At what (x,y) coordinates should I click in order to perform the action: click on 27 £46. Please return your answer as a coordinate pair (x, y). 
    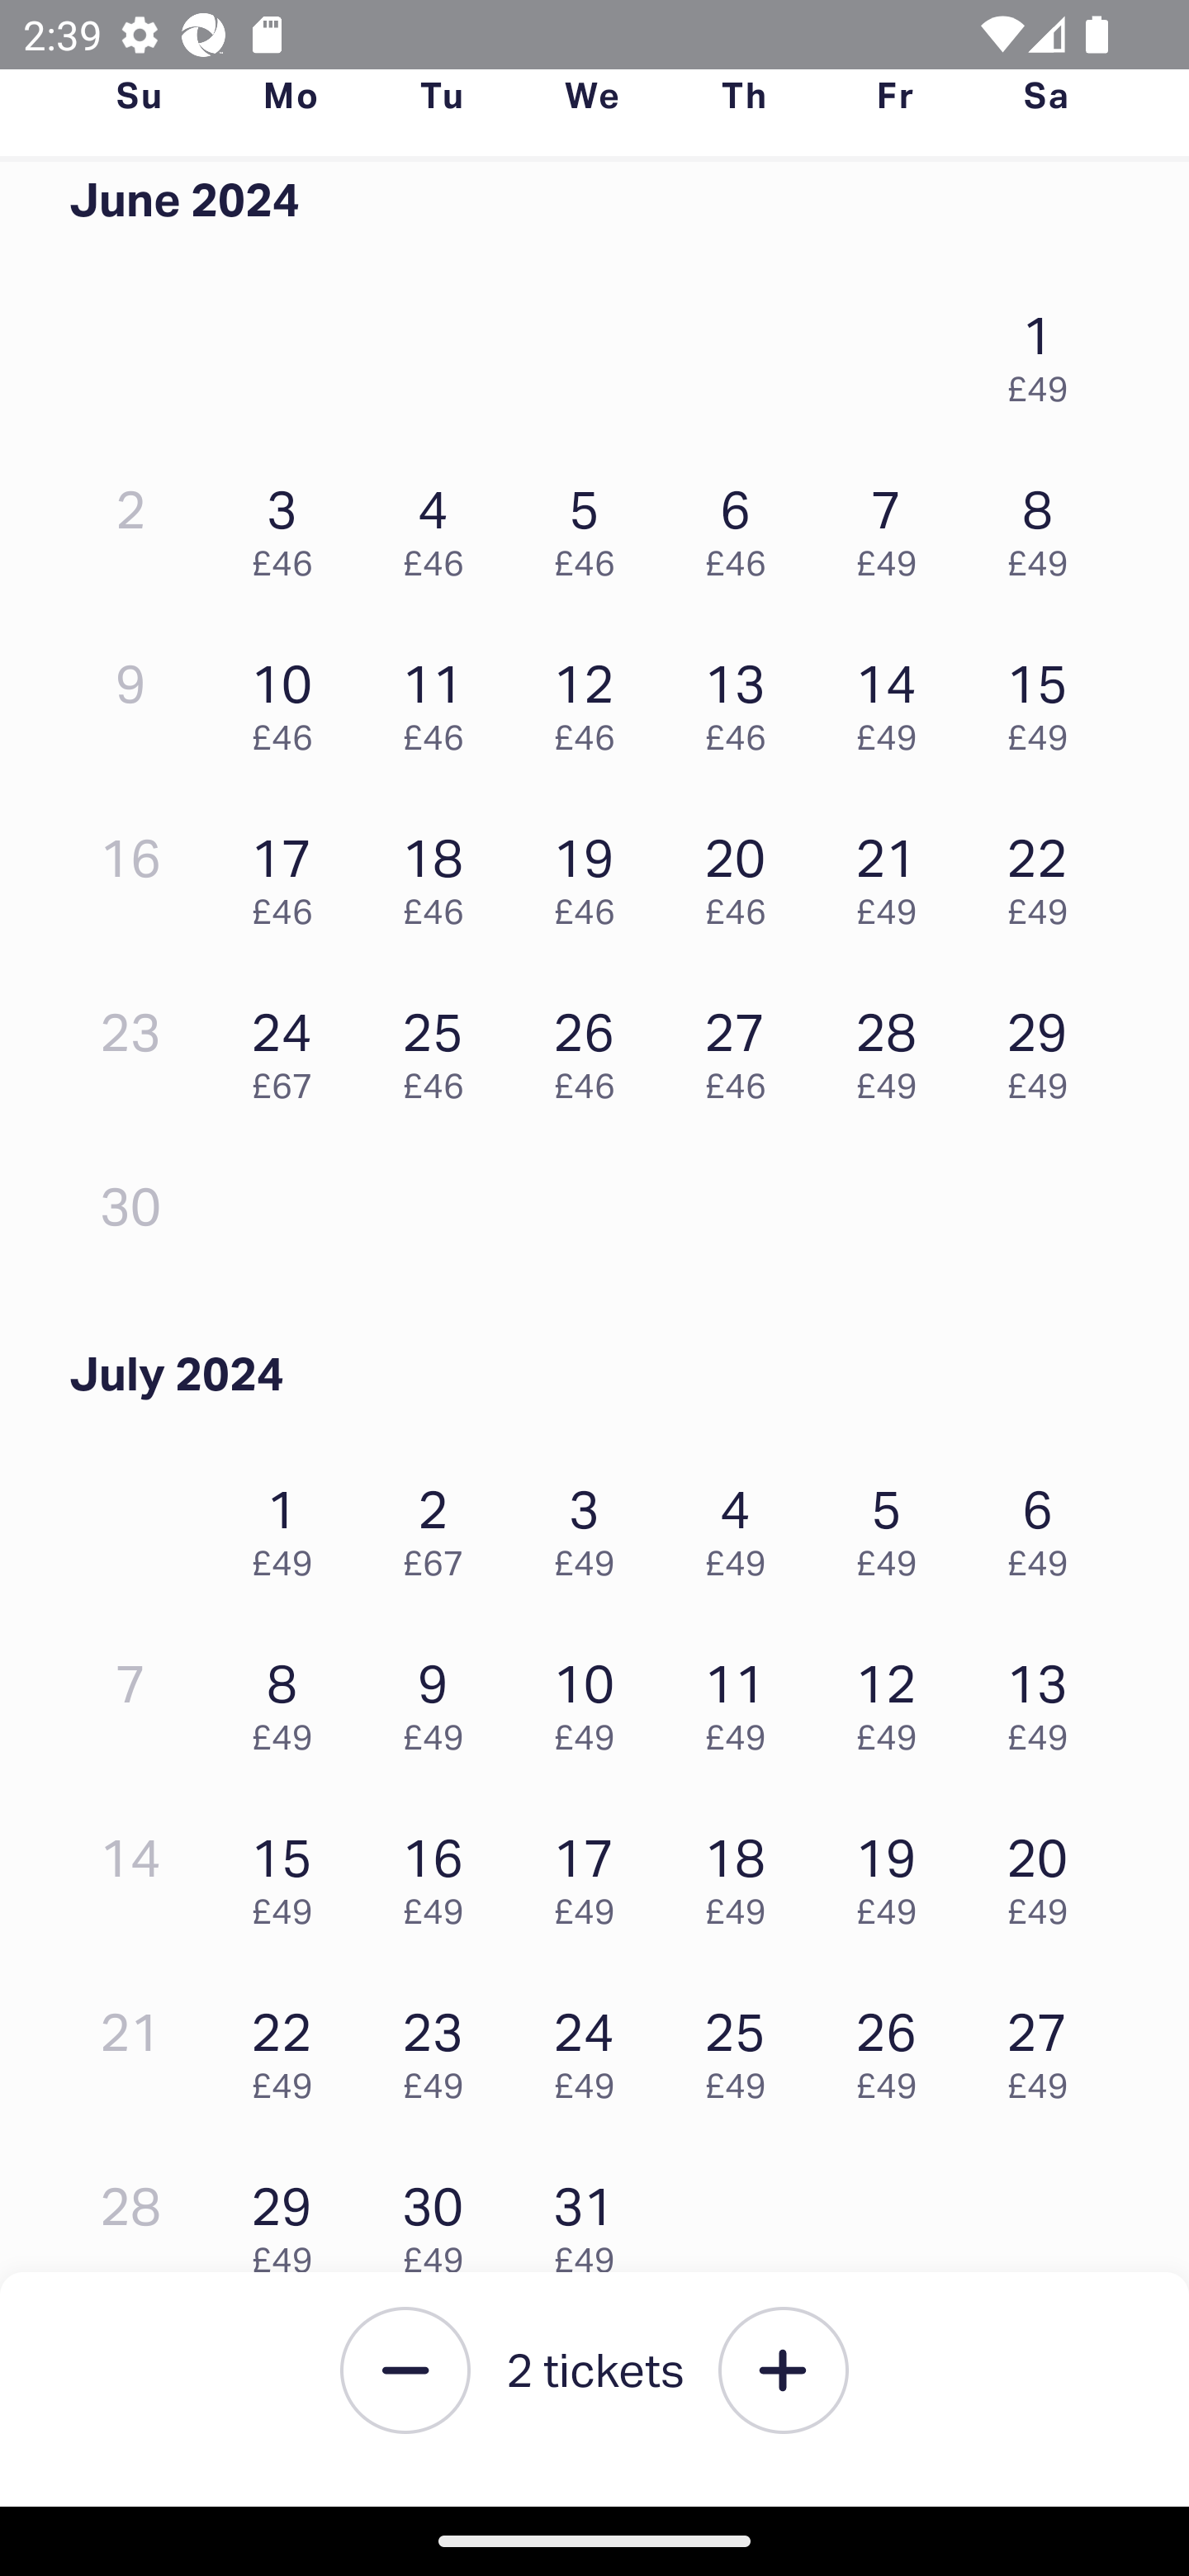
    Looking at the image, I should click on (743, 1047).